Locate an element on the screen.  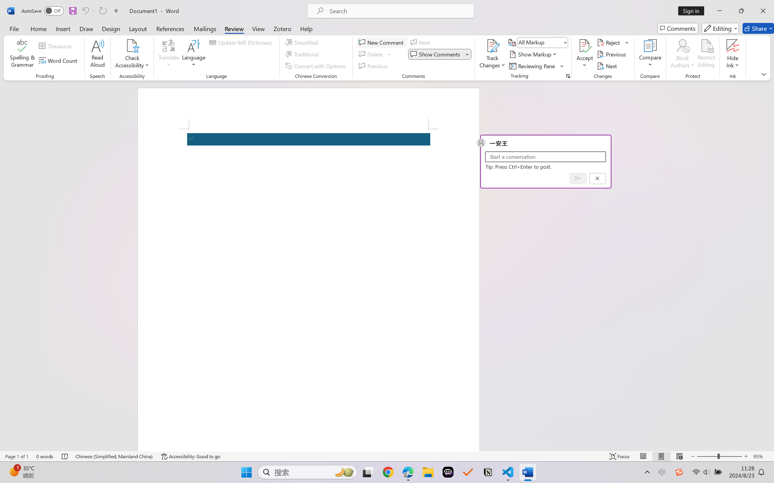
Reviewing Pane is located at coordinates (533, 66).